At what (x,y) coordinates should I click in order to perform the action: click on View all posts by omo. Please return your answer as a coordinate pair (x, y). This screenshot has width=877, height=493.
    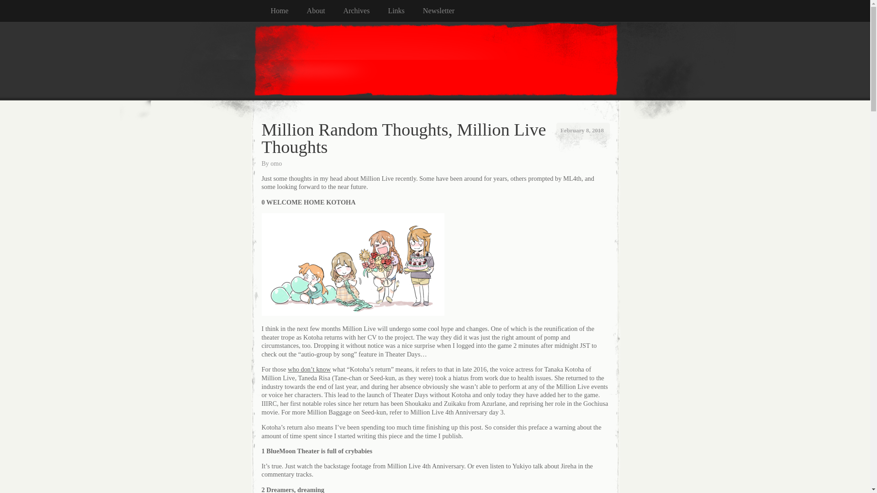
    Looking at the image, I should click on (276, 163).